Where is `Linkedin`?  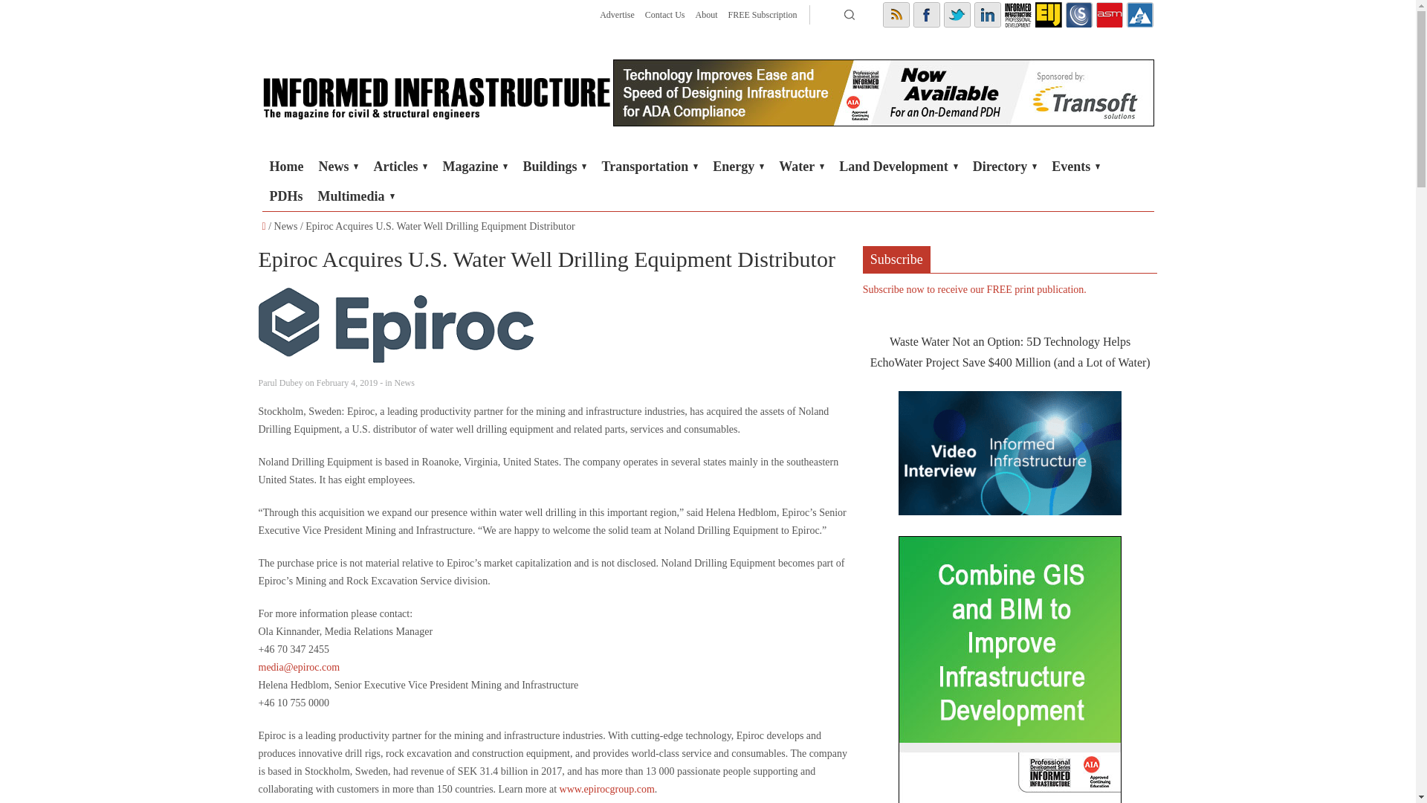
Linkedin is located at coordinates (986, 15).